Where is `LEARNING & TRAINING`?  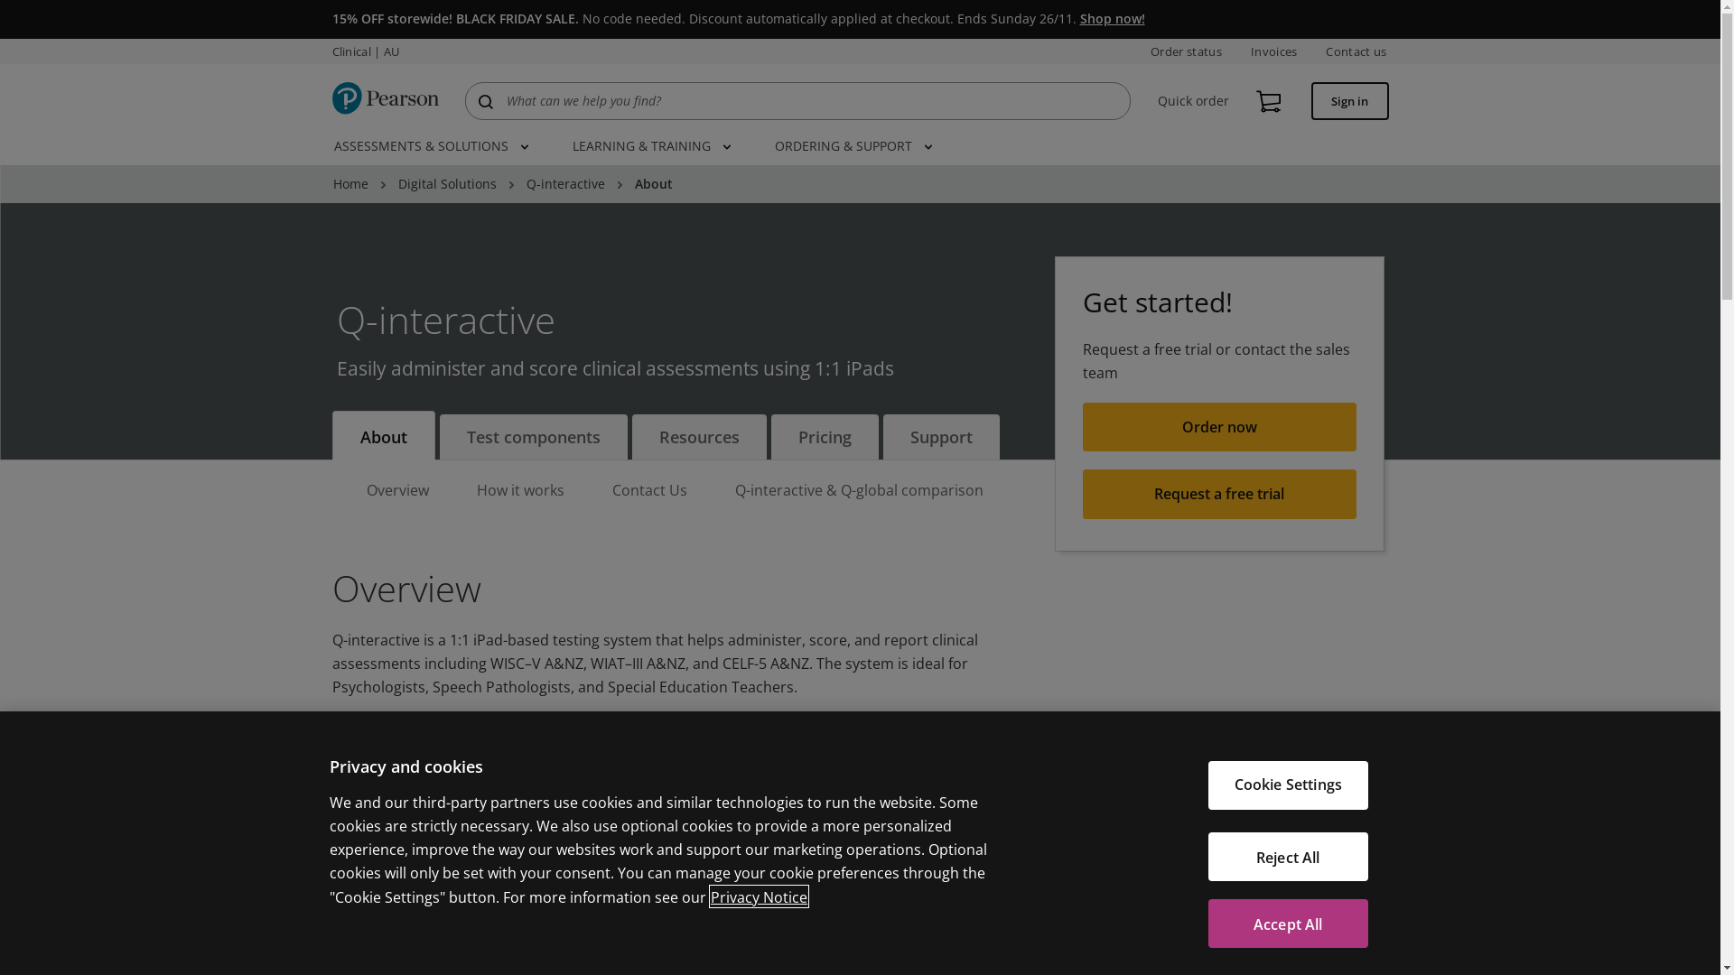 LEARNING & TRAINING is located at coordinates (652, 143).